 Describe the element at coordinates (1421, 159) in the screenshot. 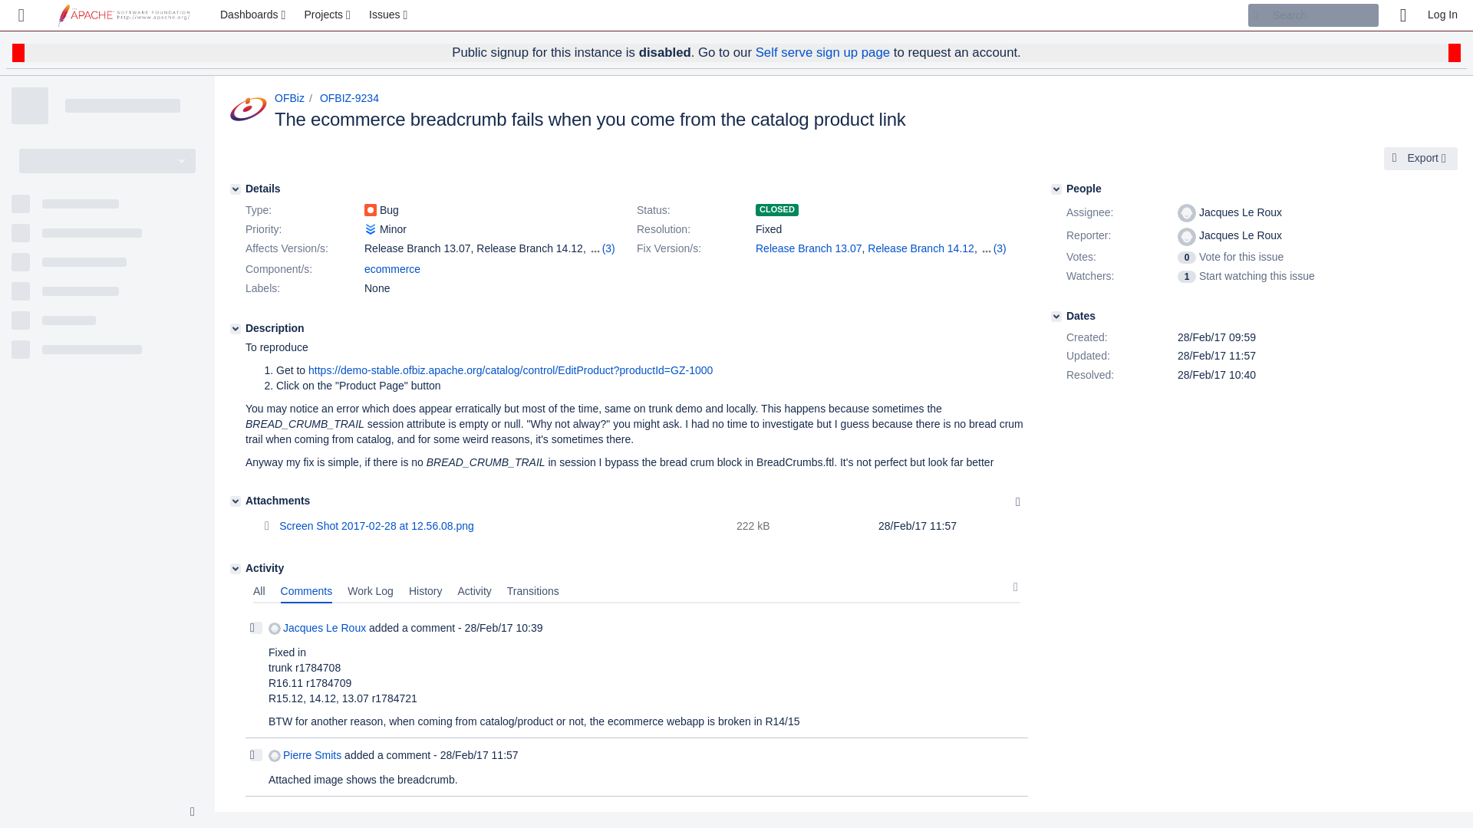

I see `Export` at that location.